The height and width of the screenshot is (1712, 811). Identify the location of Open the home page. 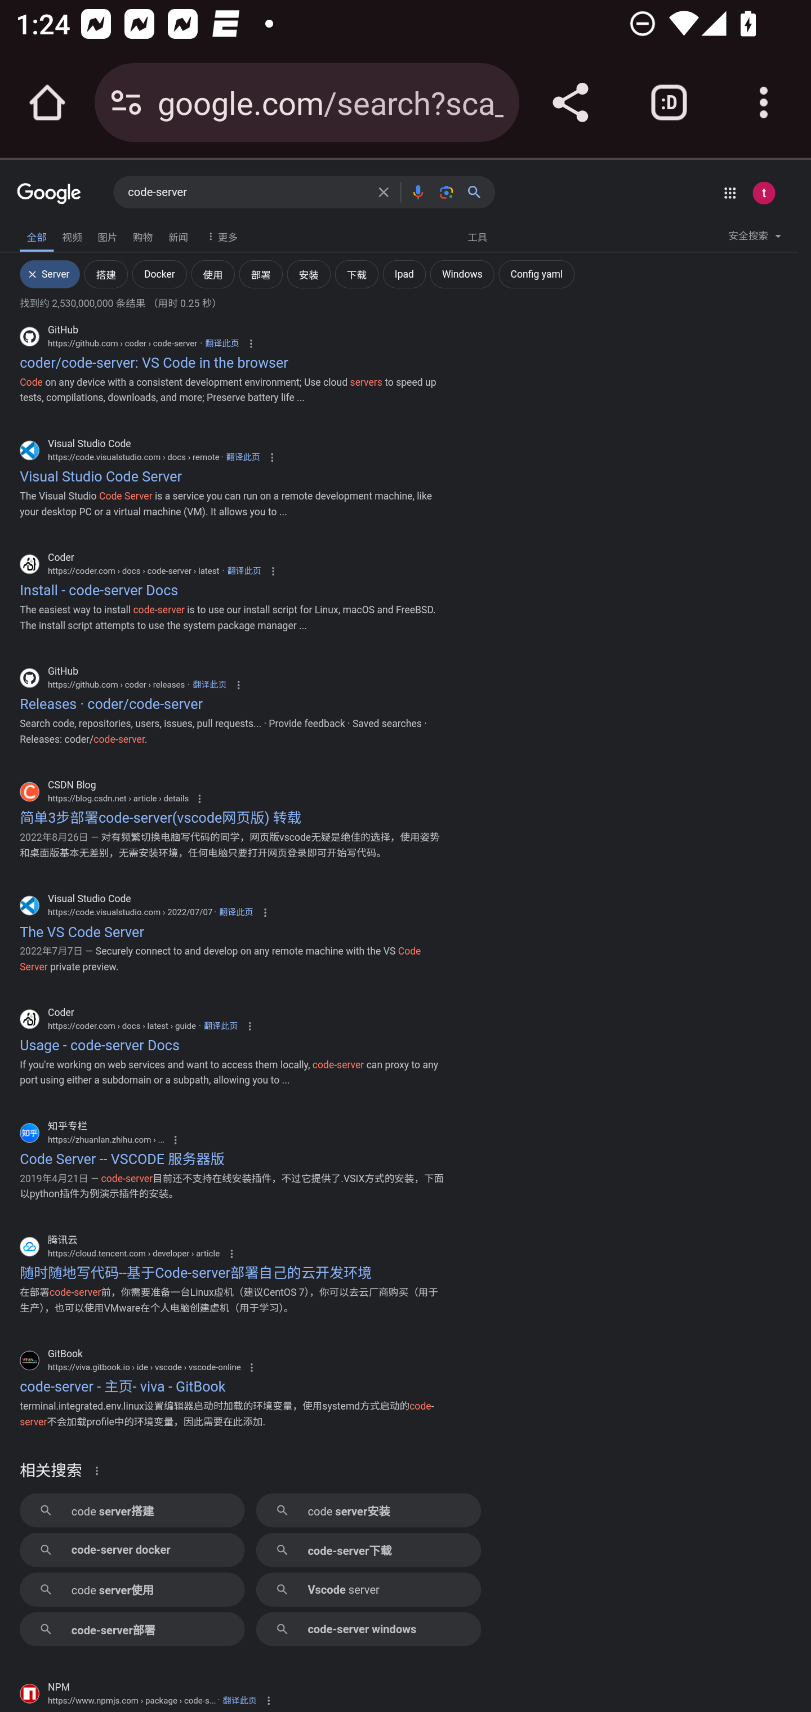
(47, 102).